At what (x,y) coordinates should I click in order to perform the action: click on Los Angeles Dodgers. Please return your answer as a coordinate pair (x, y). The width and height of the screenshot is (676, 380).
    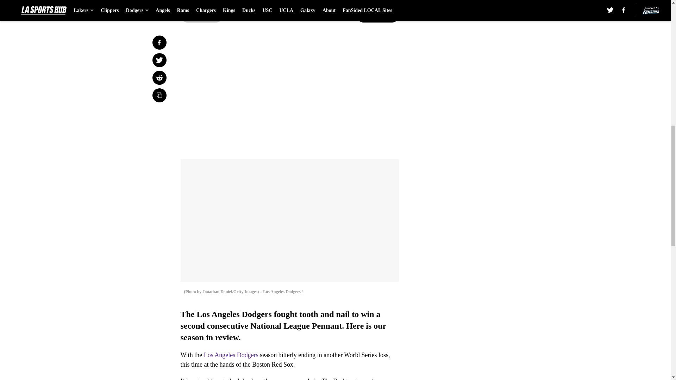
    Looking at the image, I should click on (231, 355).